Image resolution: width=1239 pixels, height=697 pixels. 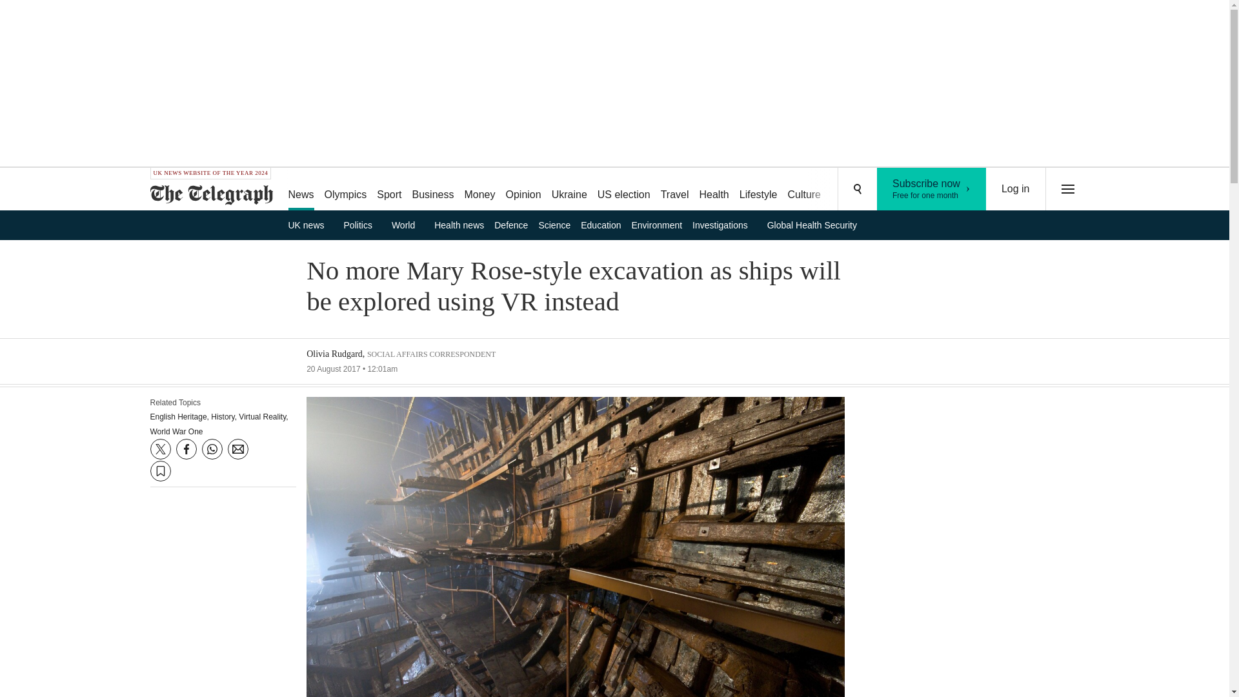 I want to click on Log in, so click(x=898, y=190).